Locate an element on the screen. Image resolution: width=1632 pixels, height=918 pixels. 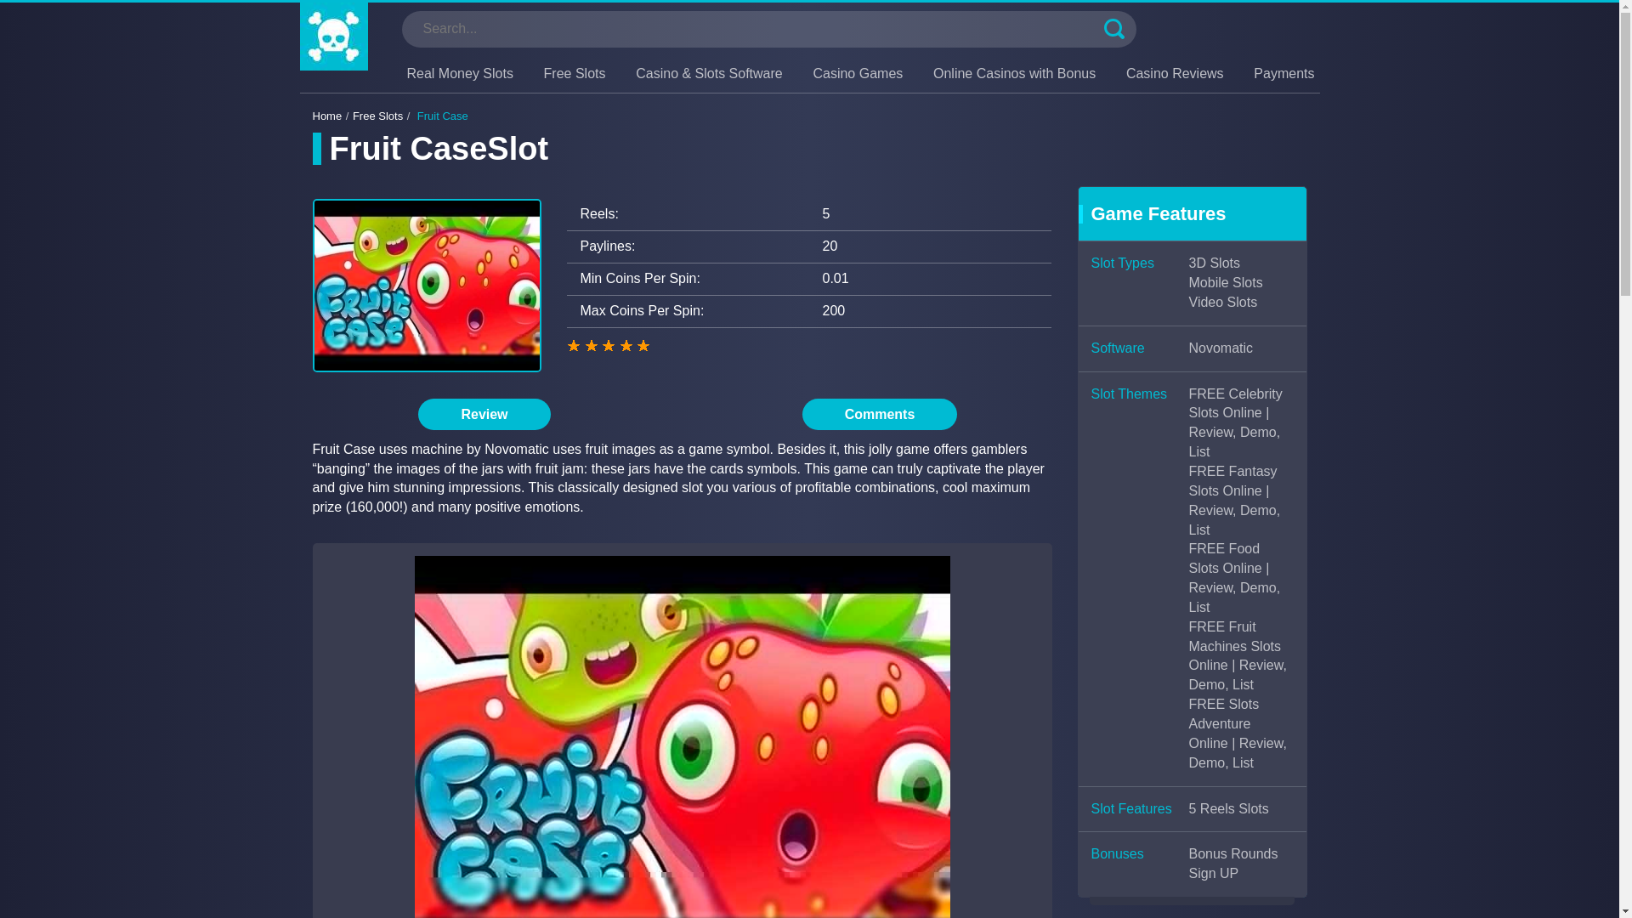
Free Slots is located at coordinates (575, 73).